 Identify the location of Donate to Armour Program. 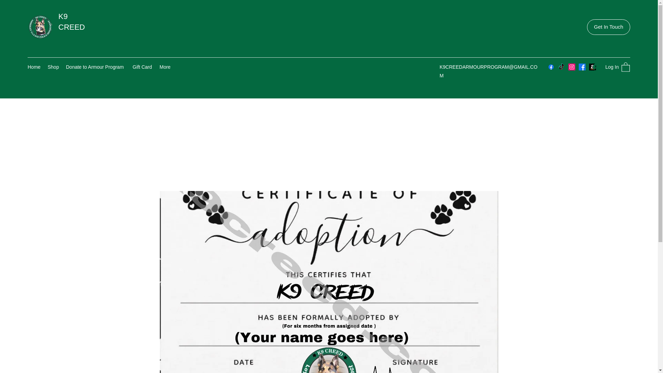
(96, 67).